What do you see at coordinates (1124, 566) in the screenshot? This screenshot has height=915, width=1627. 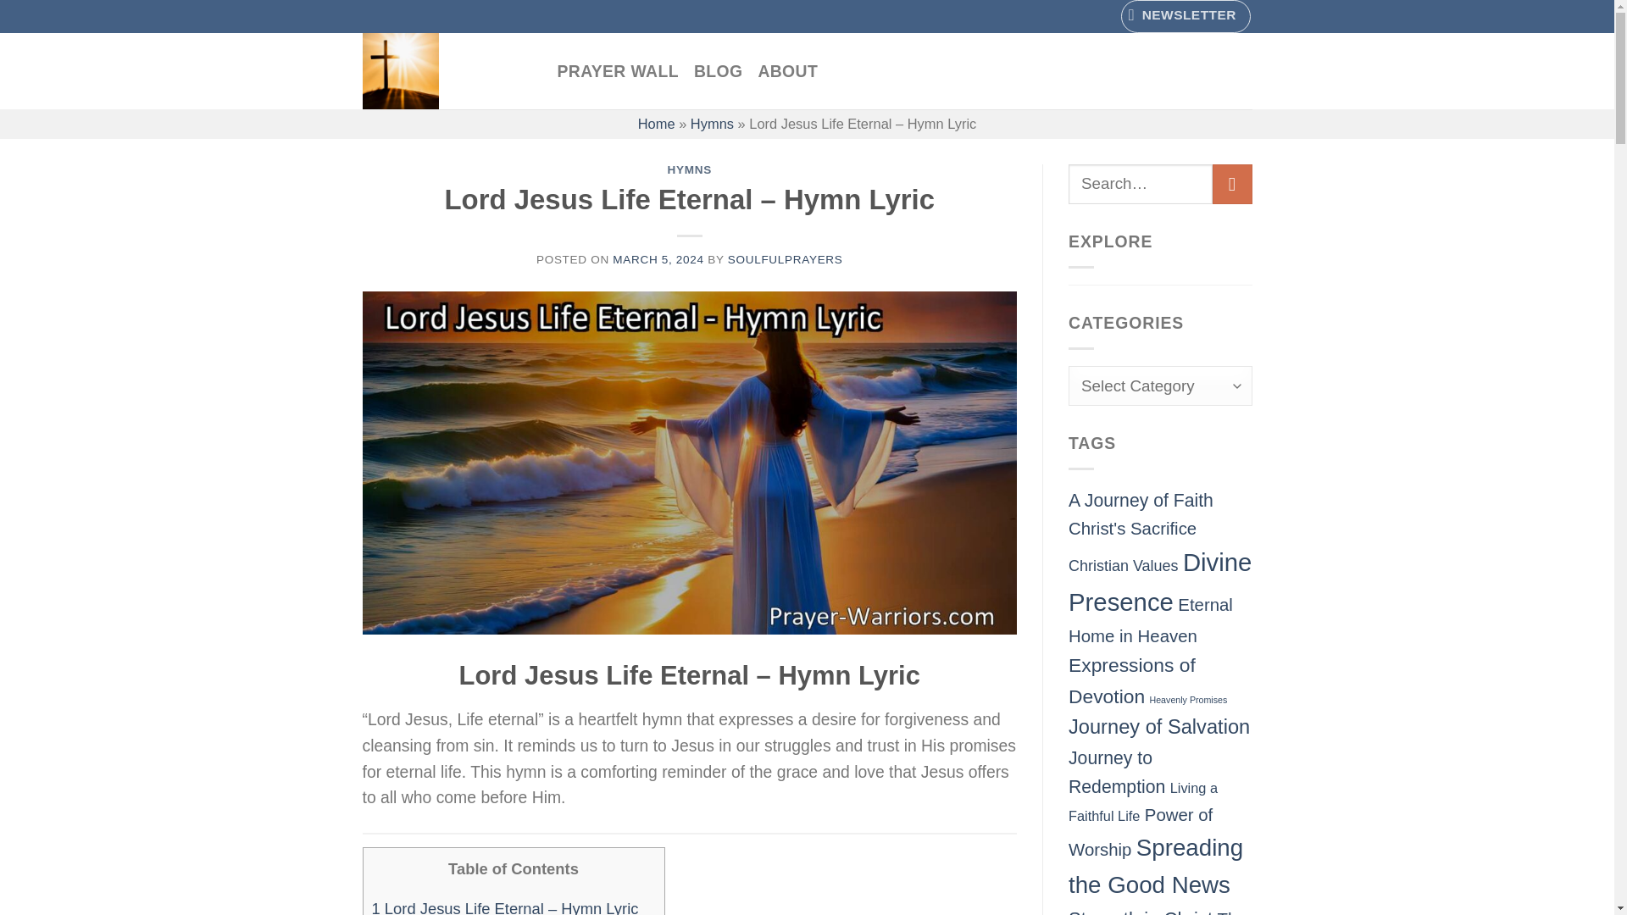 I see `Christian Values` at bounding box center [1124, 566].